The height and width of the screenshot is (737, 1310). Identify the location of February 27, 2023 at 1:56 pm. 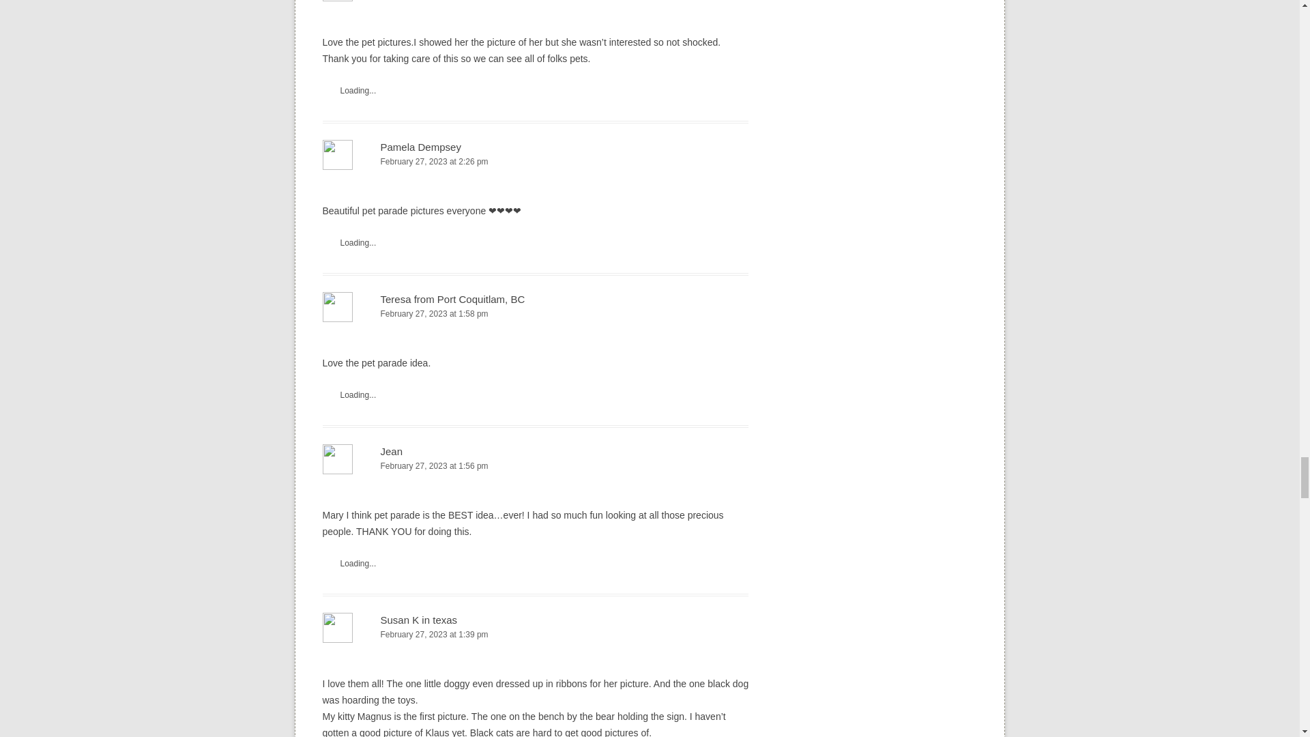
(535, 466).